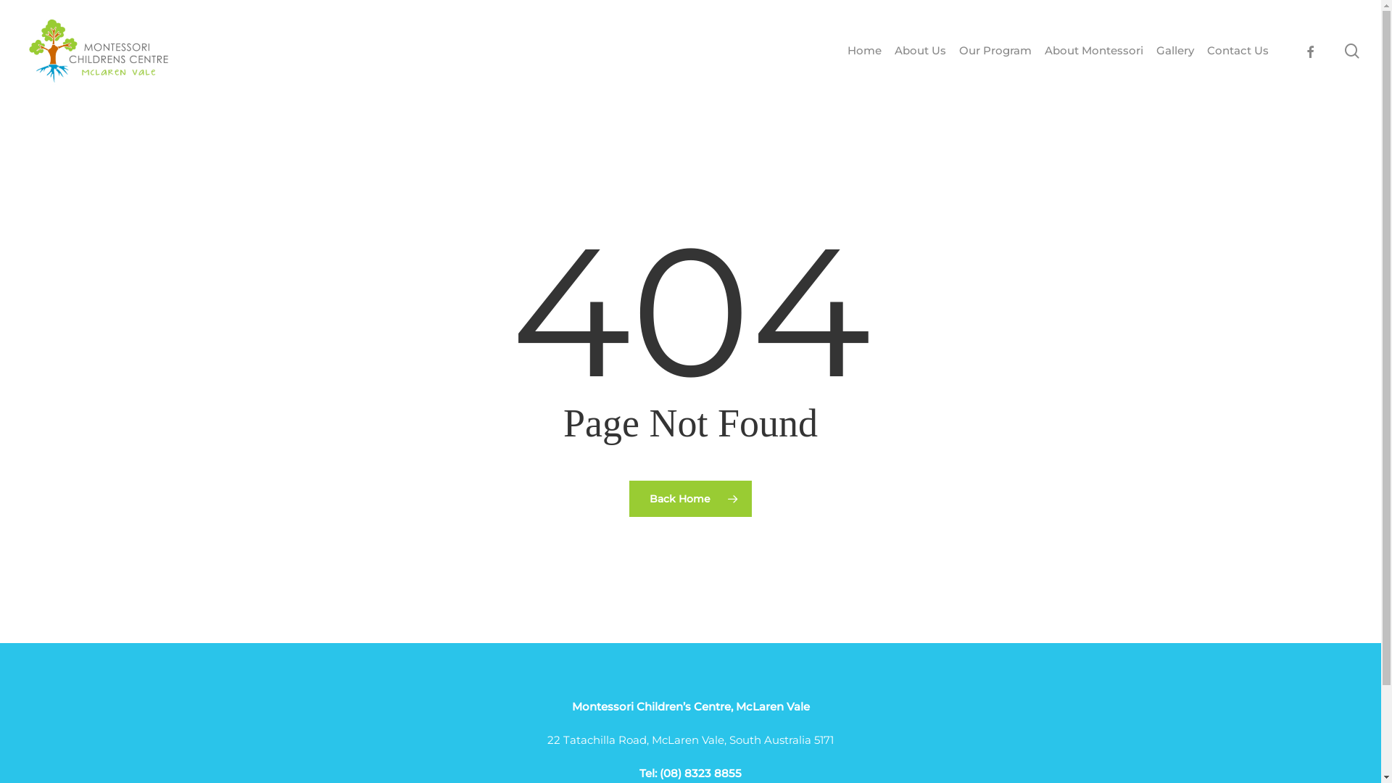 This screenshot has width=1392, height=783. Describe the element at coordinates (1238, 51) in the screenshot. I see `Contact Us` at that location.